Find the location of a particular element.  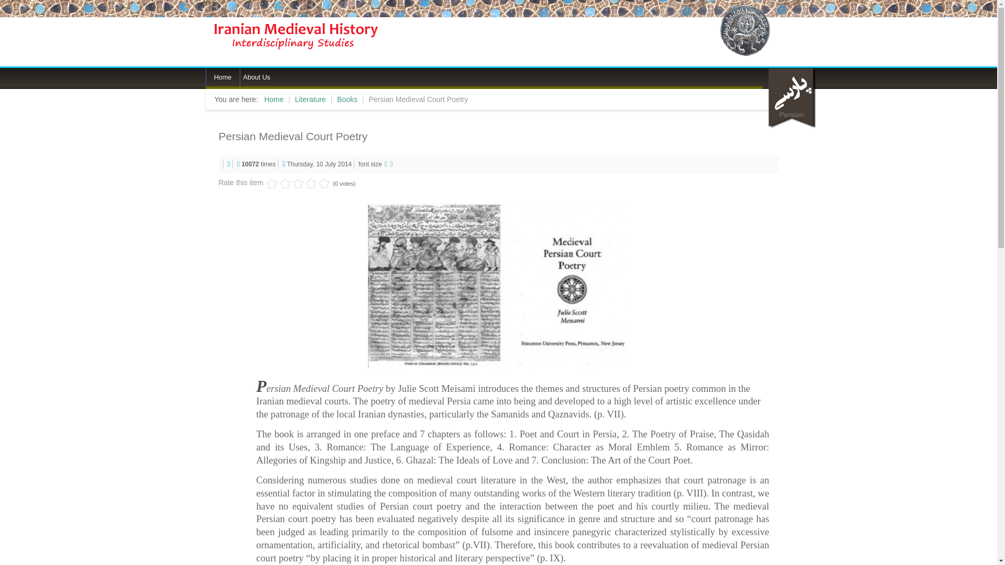

3 is located at coordinates (285, 183).